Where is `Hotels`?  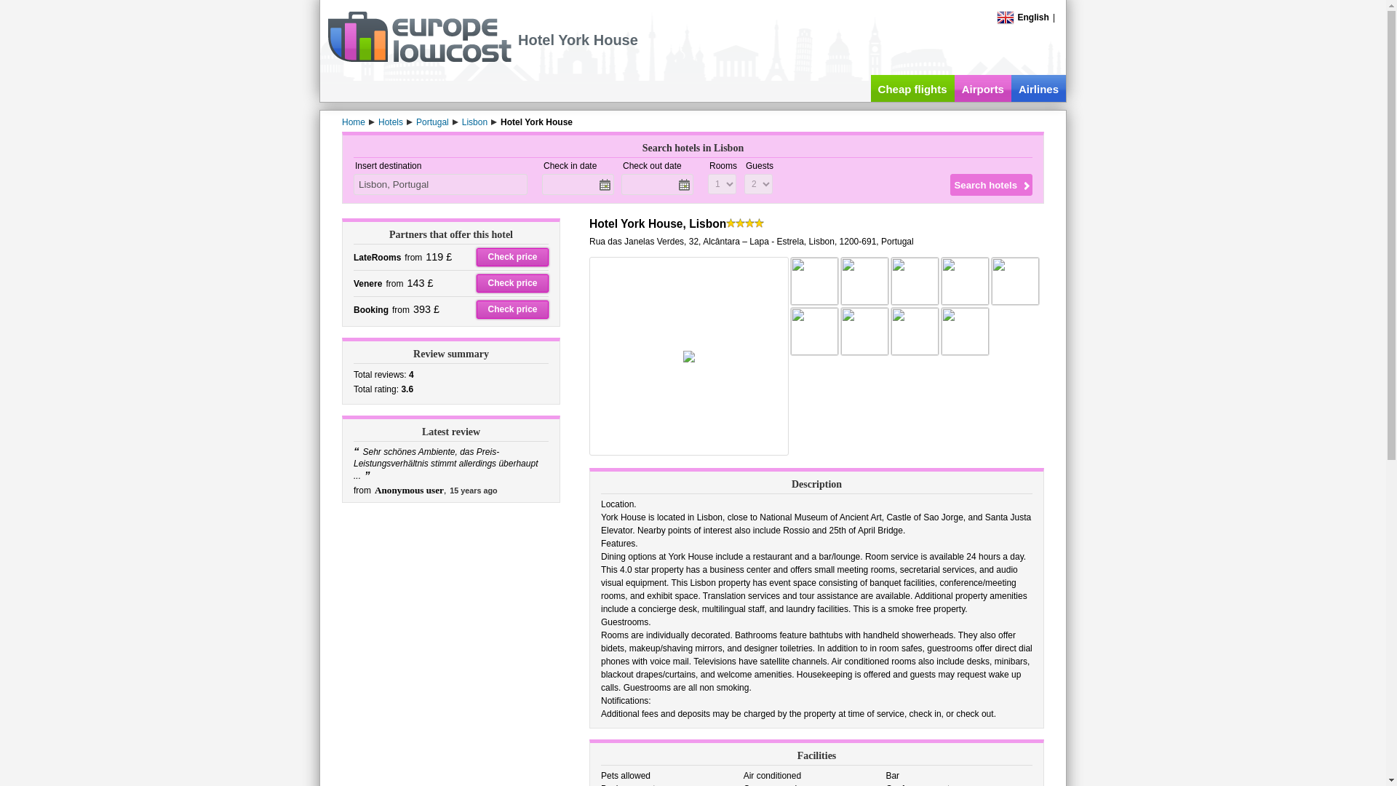
Hotels is located at coordinates (391, 122).